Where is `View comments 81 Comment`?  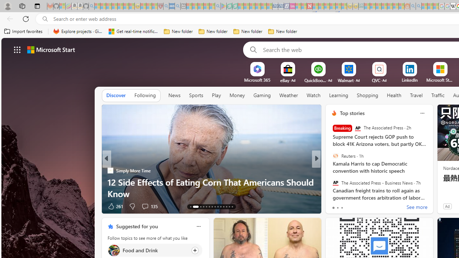
View comments 81 Comment is located at coordinates (366, 206).